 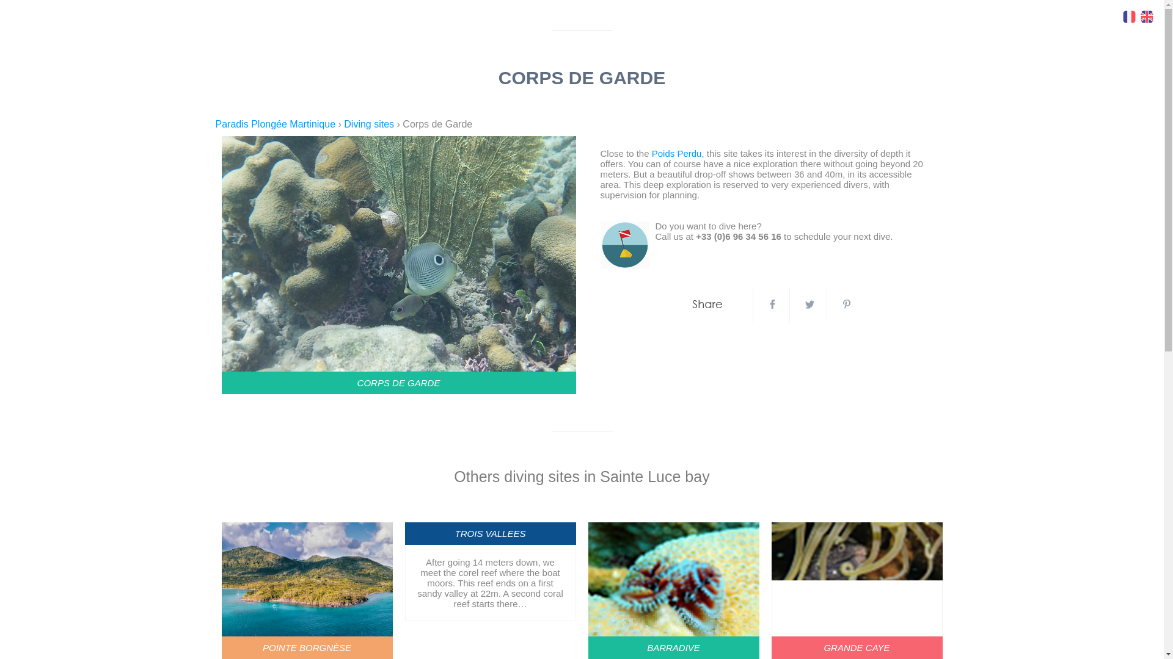 What do you see at coordinates (370, 124) in the screenshot?
I see `Diving sites` at bounding box center [370, 124].